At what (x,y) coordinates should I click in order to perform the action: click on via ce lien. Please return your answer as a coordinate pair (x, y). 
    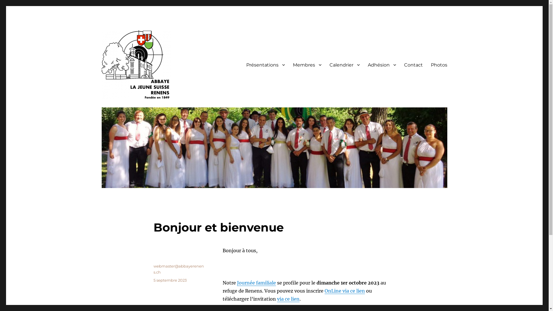
    Looking at the image, I should click on (288, 299).